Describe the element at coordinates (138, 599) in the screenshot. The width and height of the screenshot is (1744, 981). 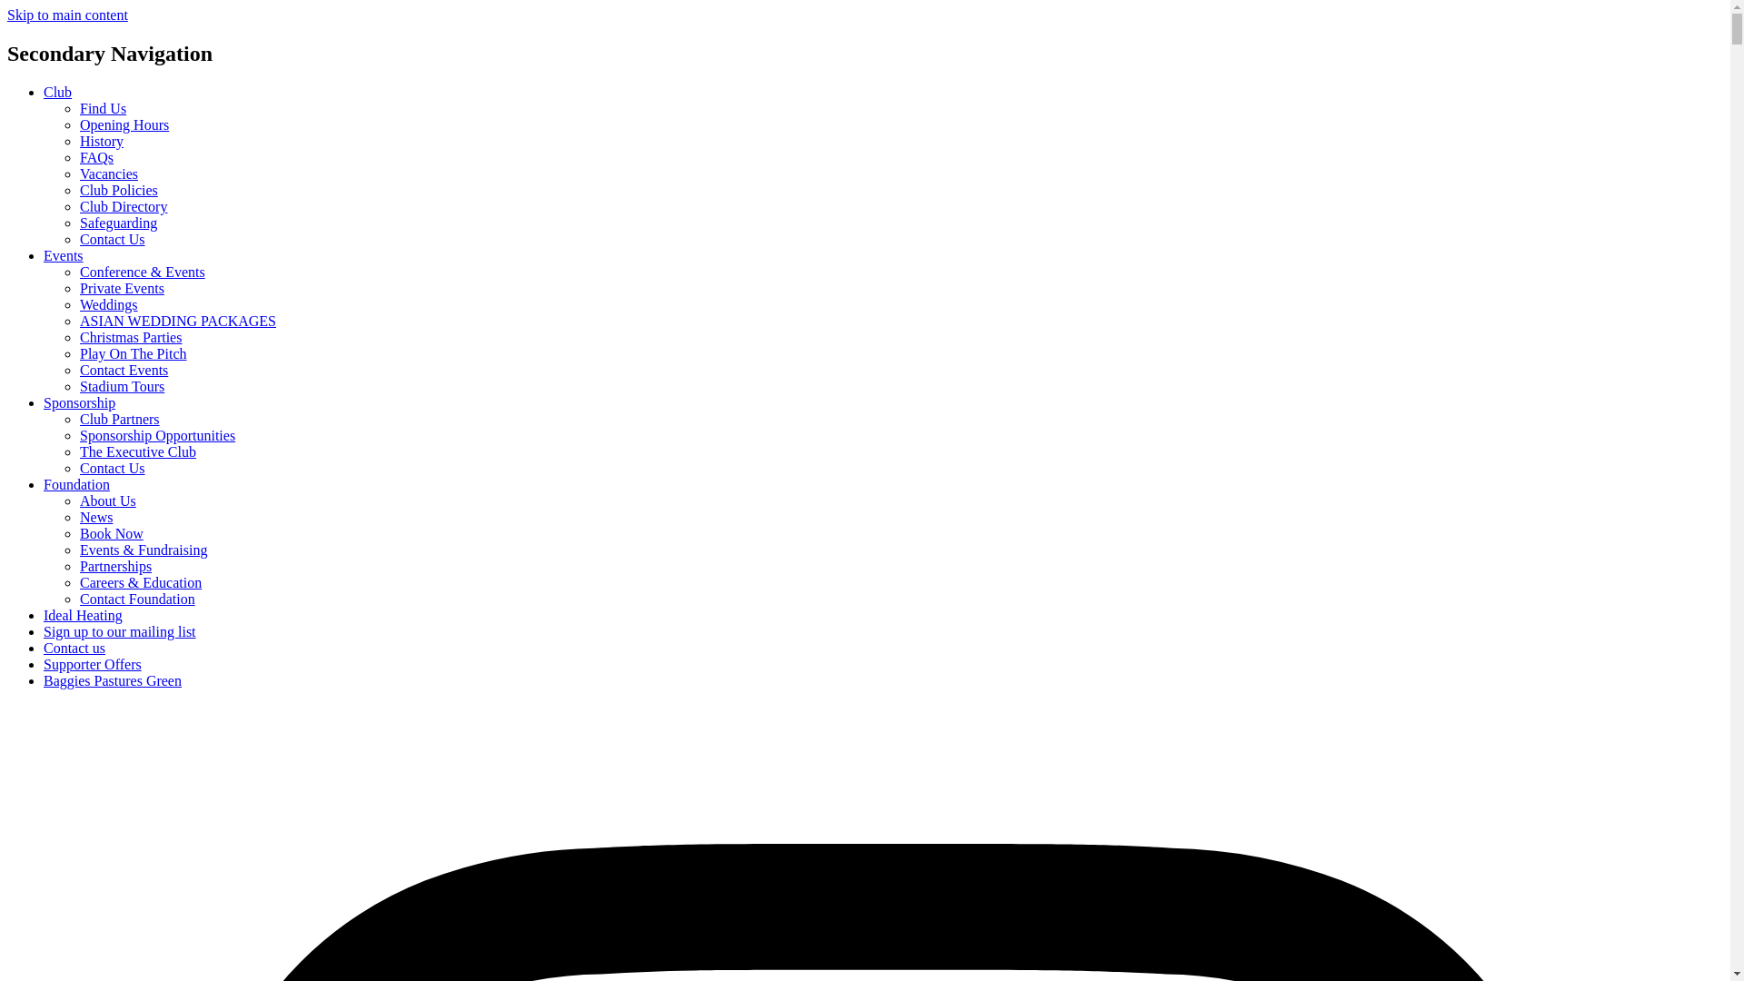
I see `Contact Foundation` at that location.